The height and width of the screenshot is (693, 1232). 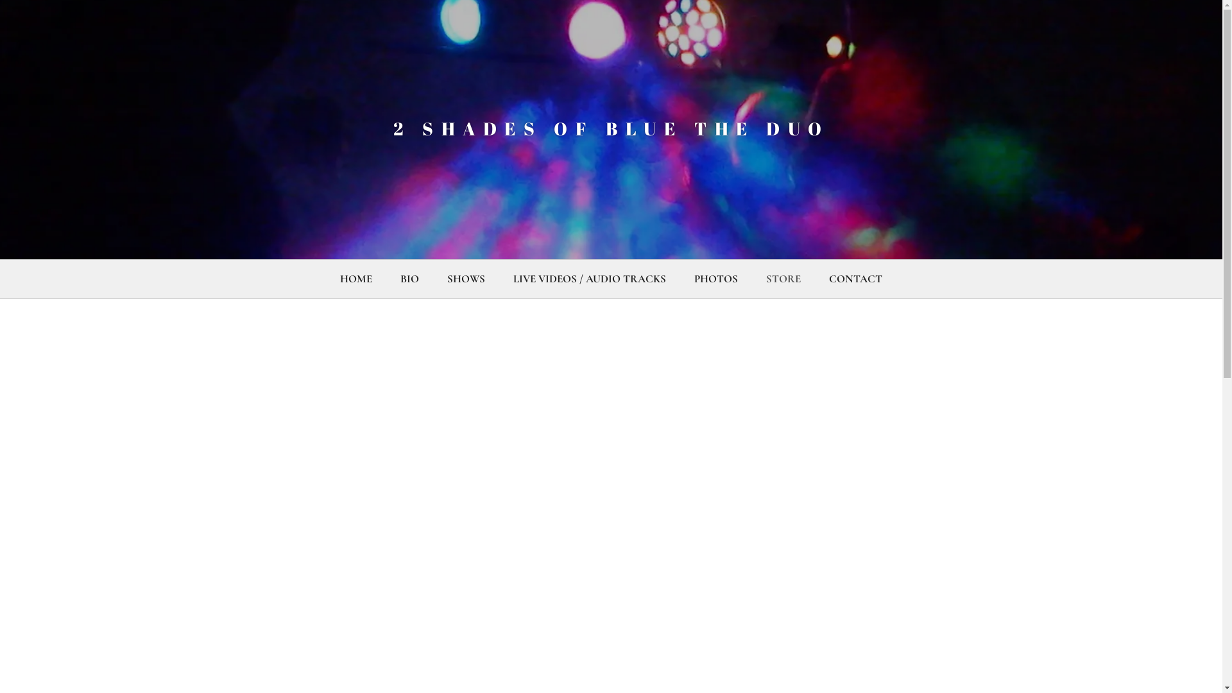 I want to click on 2 SHADES OF BLUE THE DUO, so click(x=611, y=131).